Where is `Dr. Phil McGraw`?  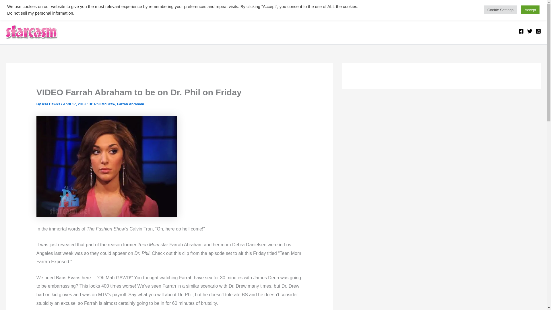 Dr. Phil McGraw is located at coordinates (102, 104).